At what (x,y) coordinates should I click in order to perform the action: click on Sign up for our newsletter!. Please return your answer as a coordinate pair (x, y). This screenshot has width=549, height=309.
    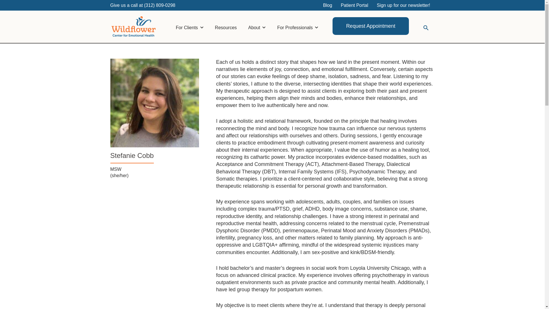
    Looking at the image, I should click on (404, 5).